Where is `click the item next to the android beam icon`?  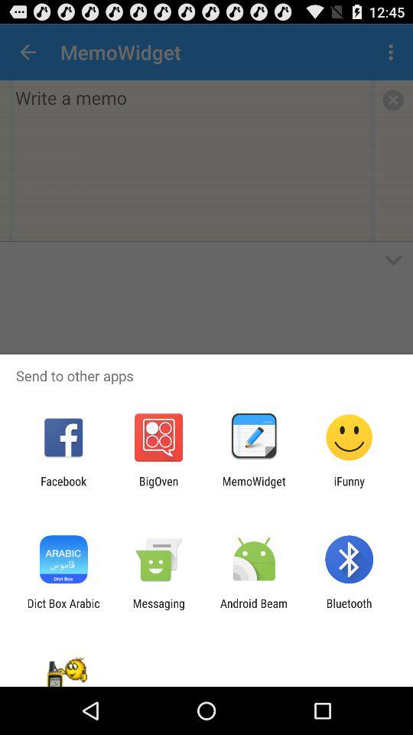
click the item next to the android beam icon is located at coordinates (158, 609).